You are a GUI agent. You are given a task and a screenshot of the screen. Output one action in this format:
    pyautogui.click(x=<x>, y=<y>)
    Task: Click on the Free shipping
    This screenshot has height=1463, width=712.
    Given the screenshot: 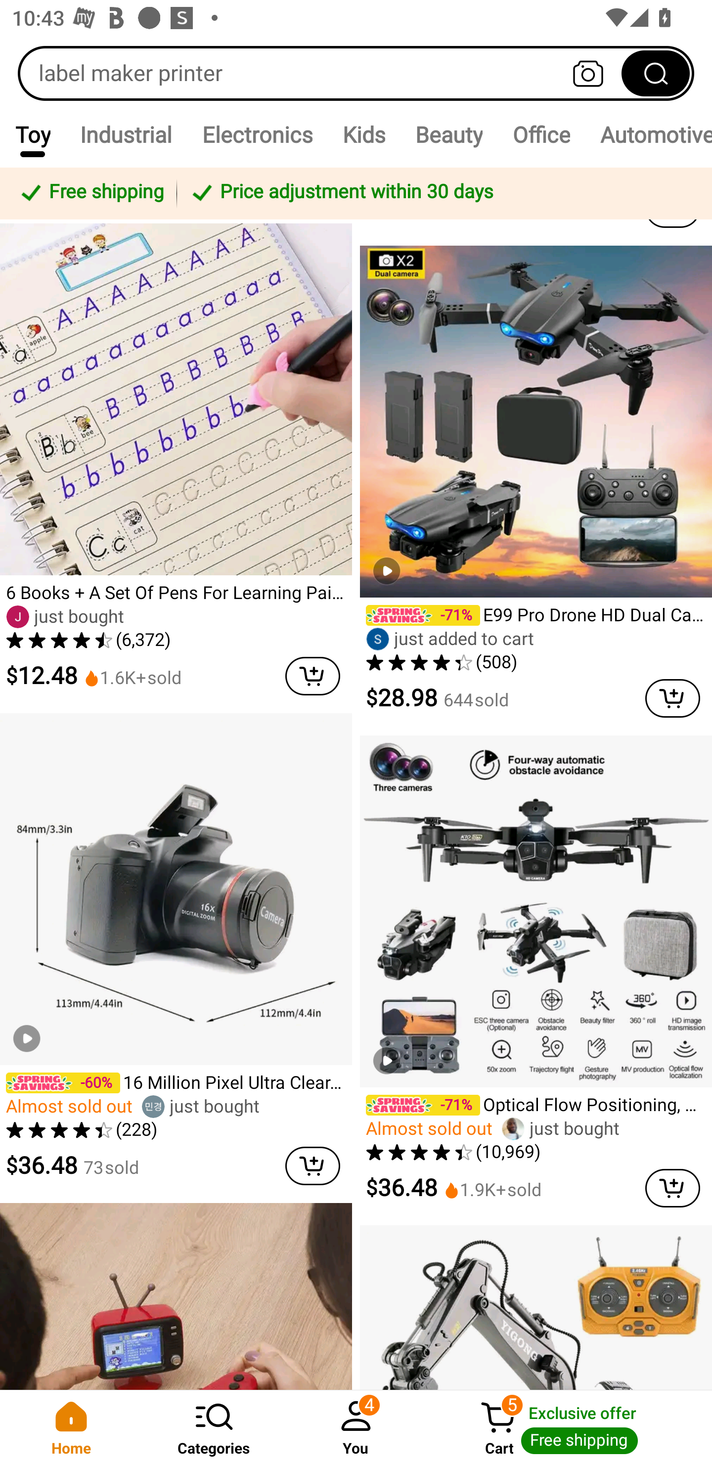 What is the action you would take?
    pyautogui.click(x=91, y=193)
    